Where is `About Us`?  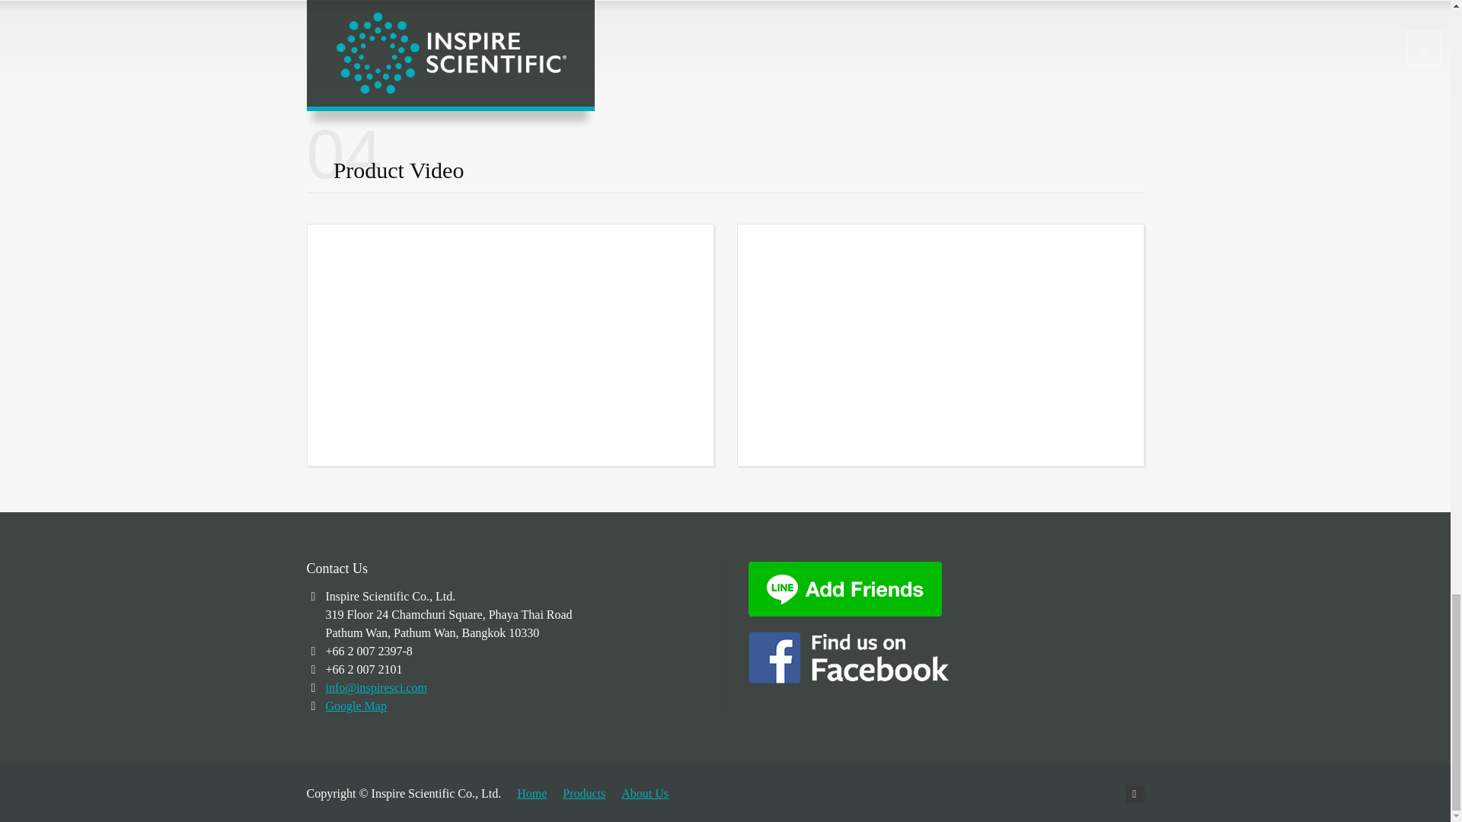 About Us is located at coordinates (644, 793).